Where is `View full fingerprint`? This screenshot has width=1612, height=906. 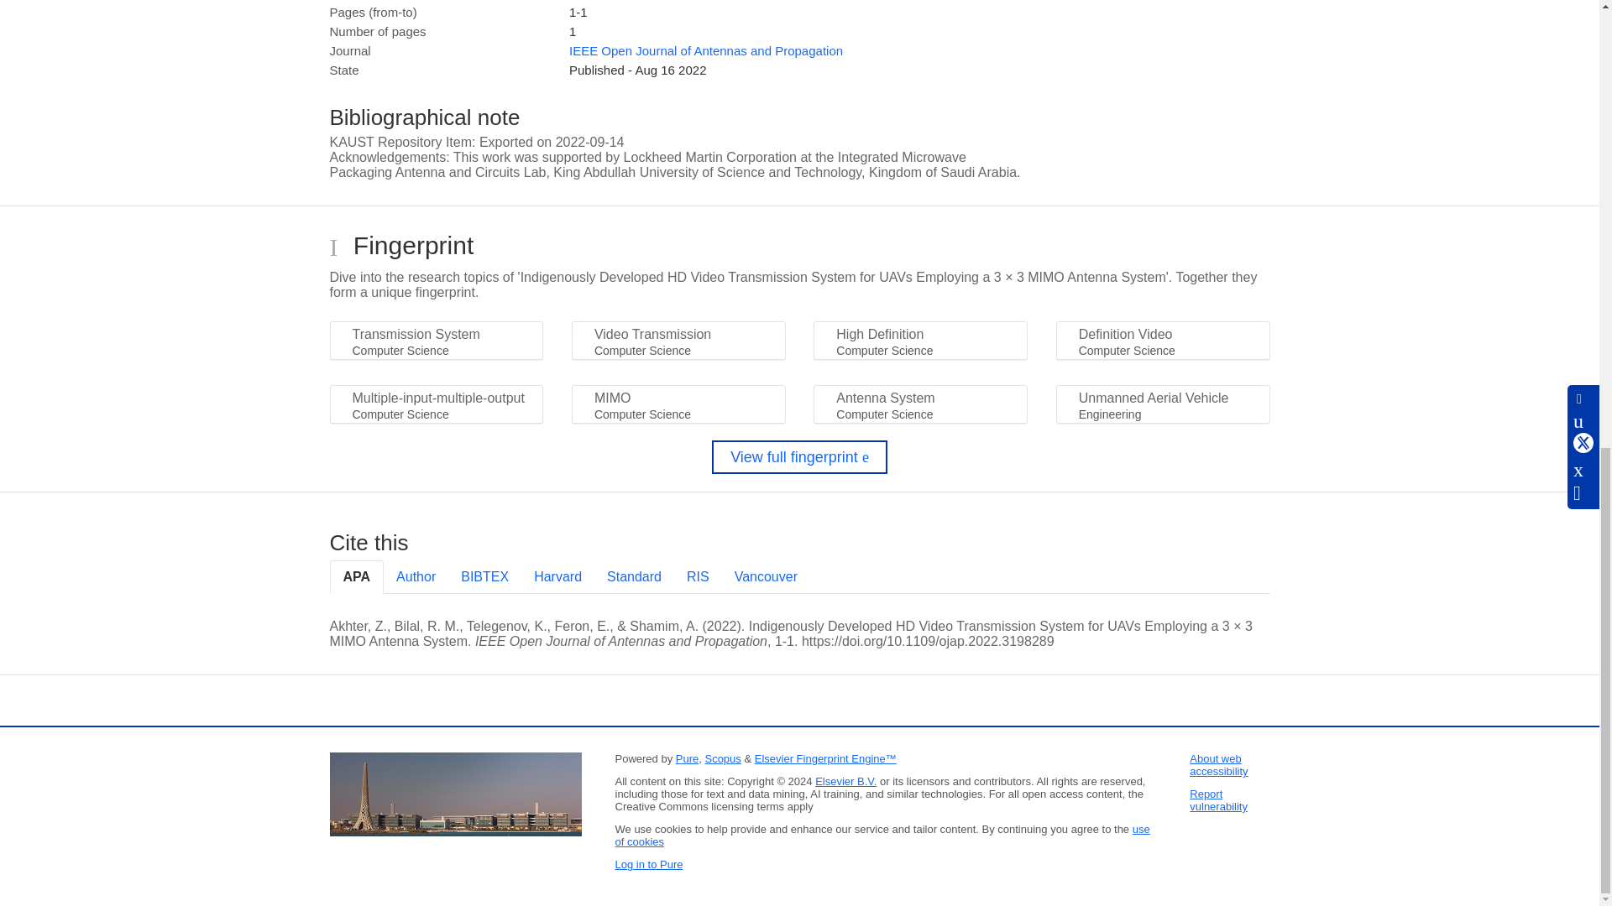 View full fingerprint is located at coordinates (799, 456).